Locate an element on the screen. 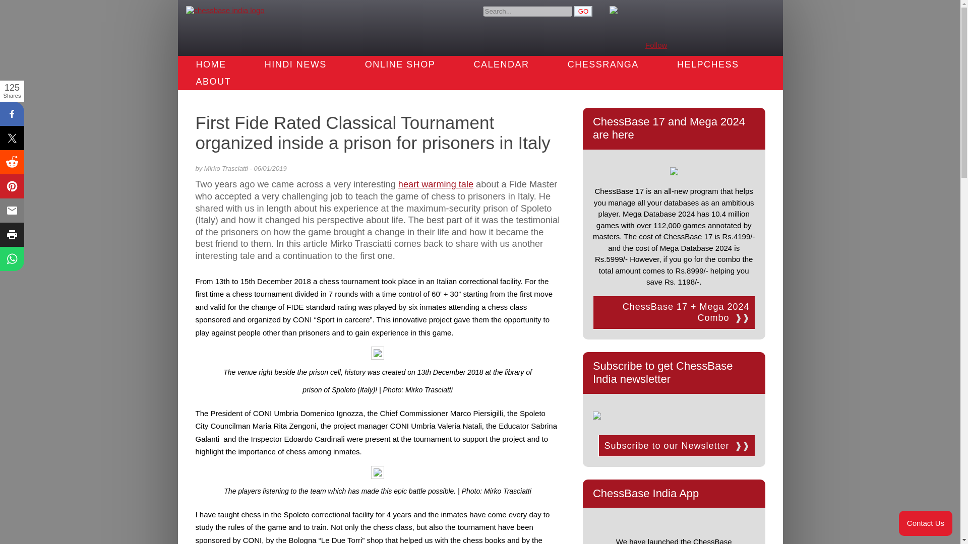  ABOUT is located at coordinates (213, 82).